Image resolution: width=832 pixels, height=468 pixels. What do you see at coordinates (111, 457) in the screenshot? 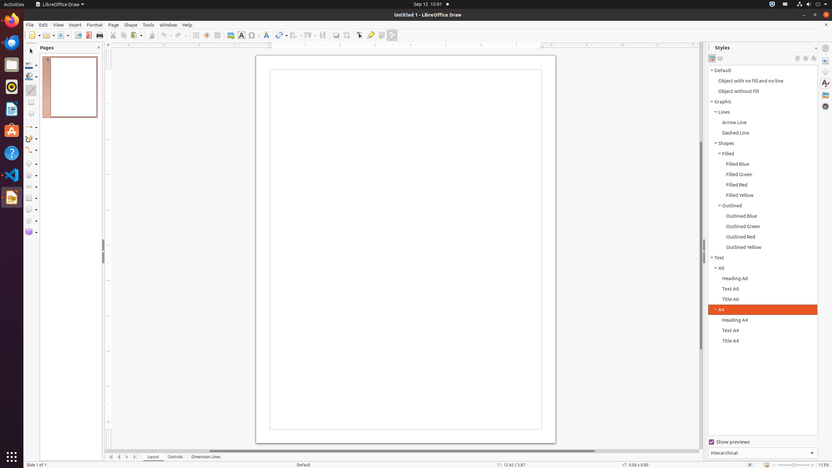
I see `Move To Home` at bounding box center [111, 457].